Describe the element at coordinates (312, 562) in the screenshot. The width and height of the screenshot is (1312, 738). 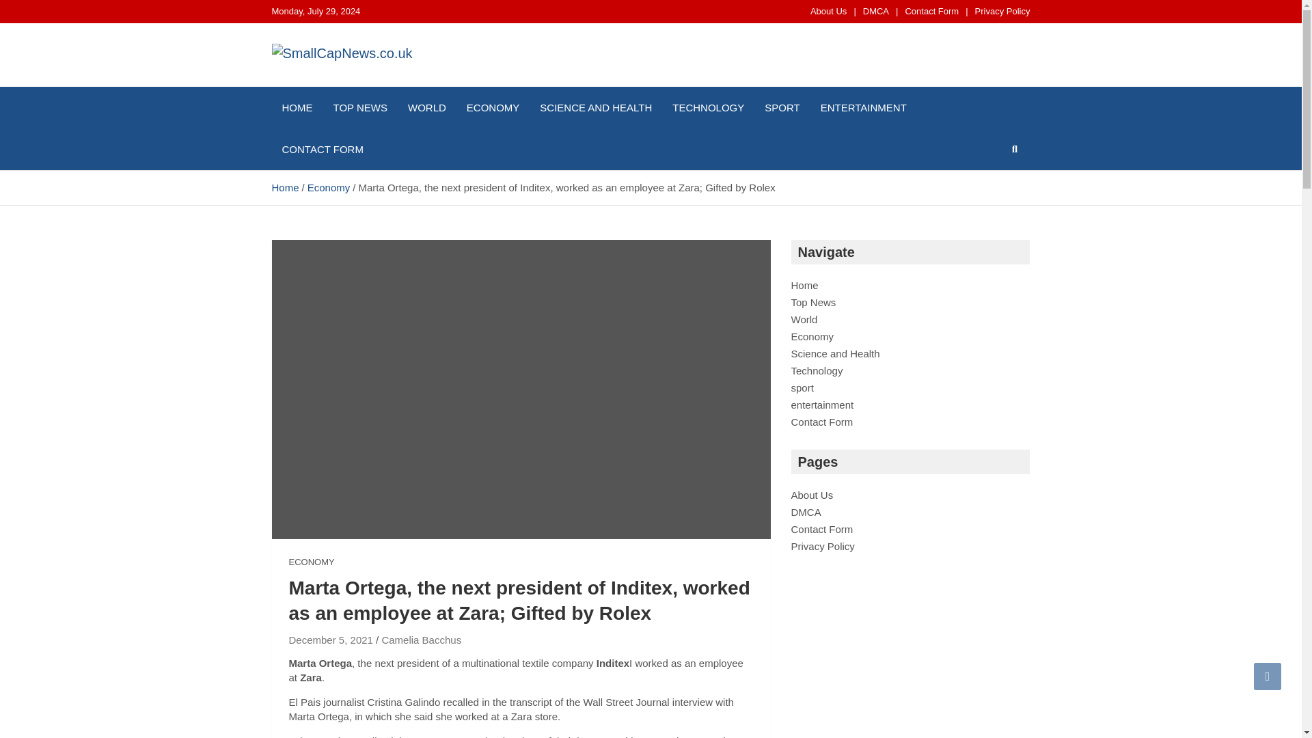
I see `ECONOMY` at that location.